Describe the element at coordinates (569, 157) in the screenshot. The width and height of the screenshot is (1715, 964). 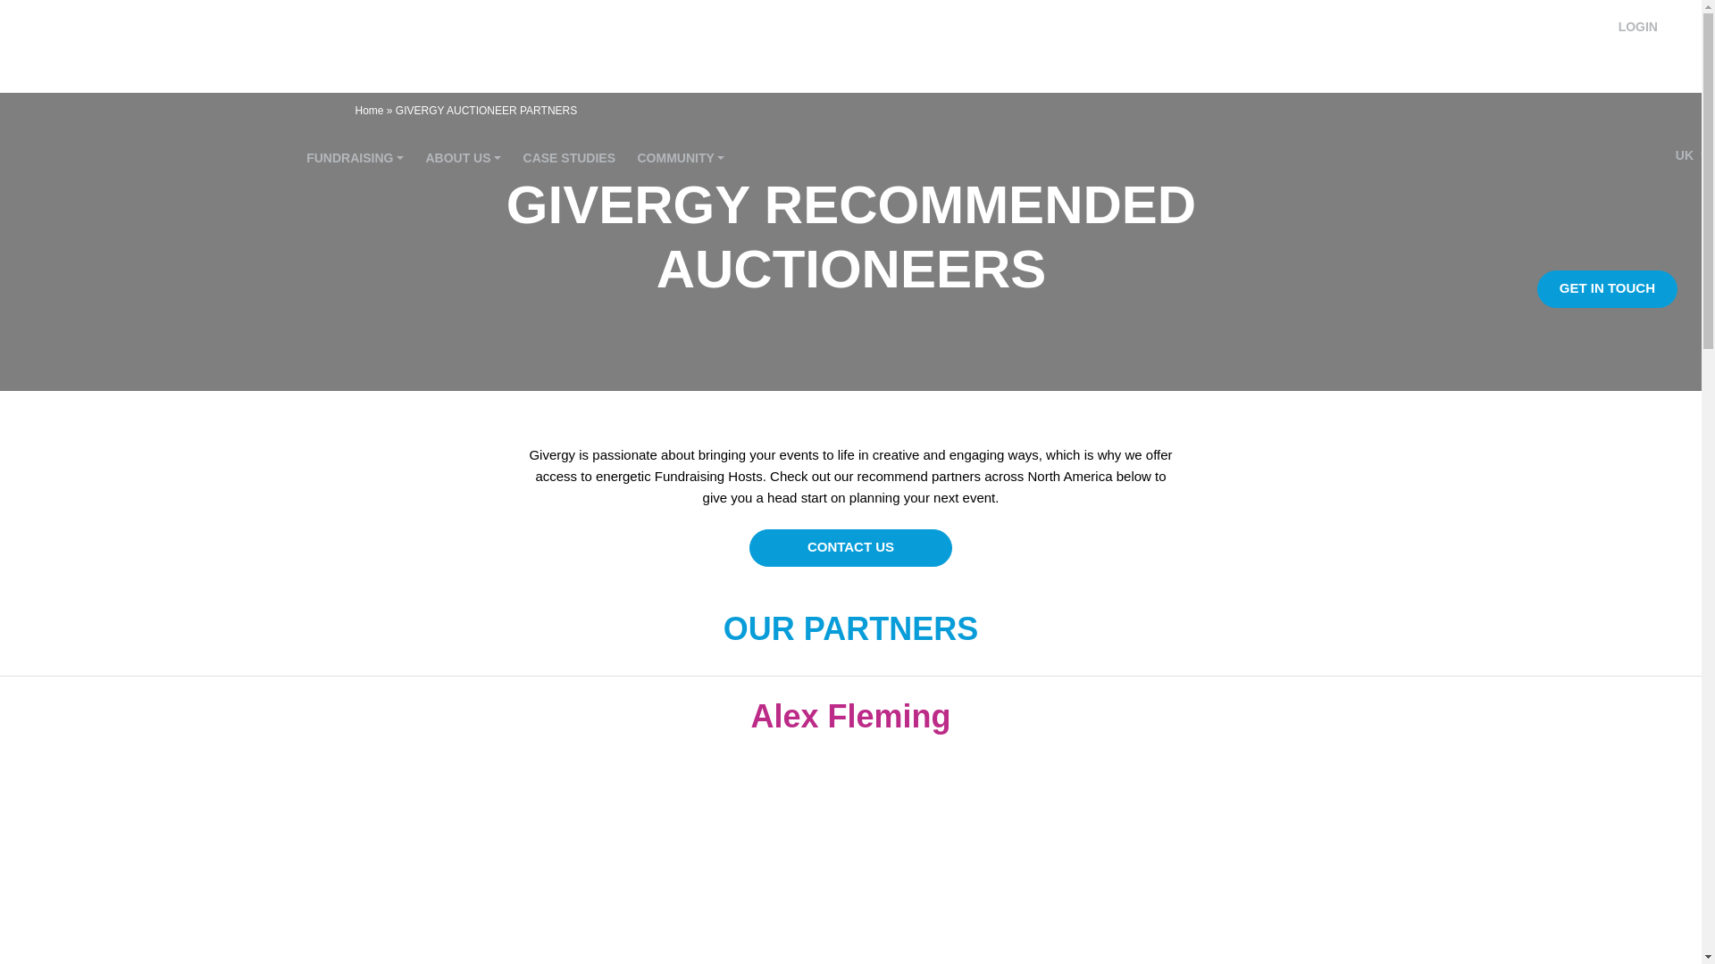
I see `CASE STUDIES` at that location.